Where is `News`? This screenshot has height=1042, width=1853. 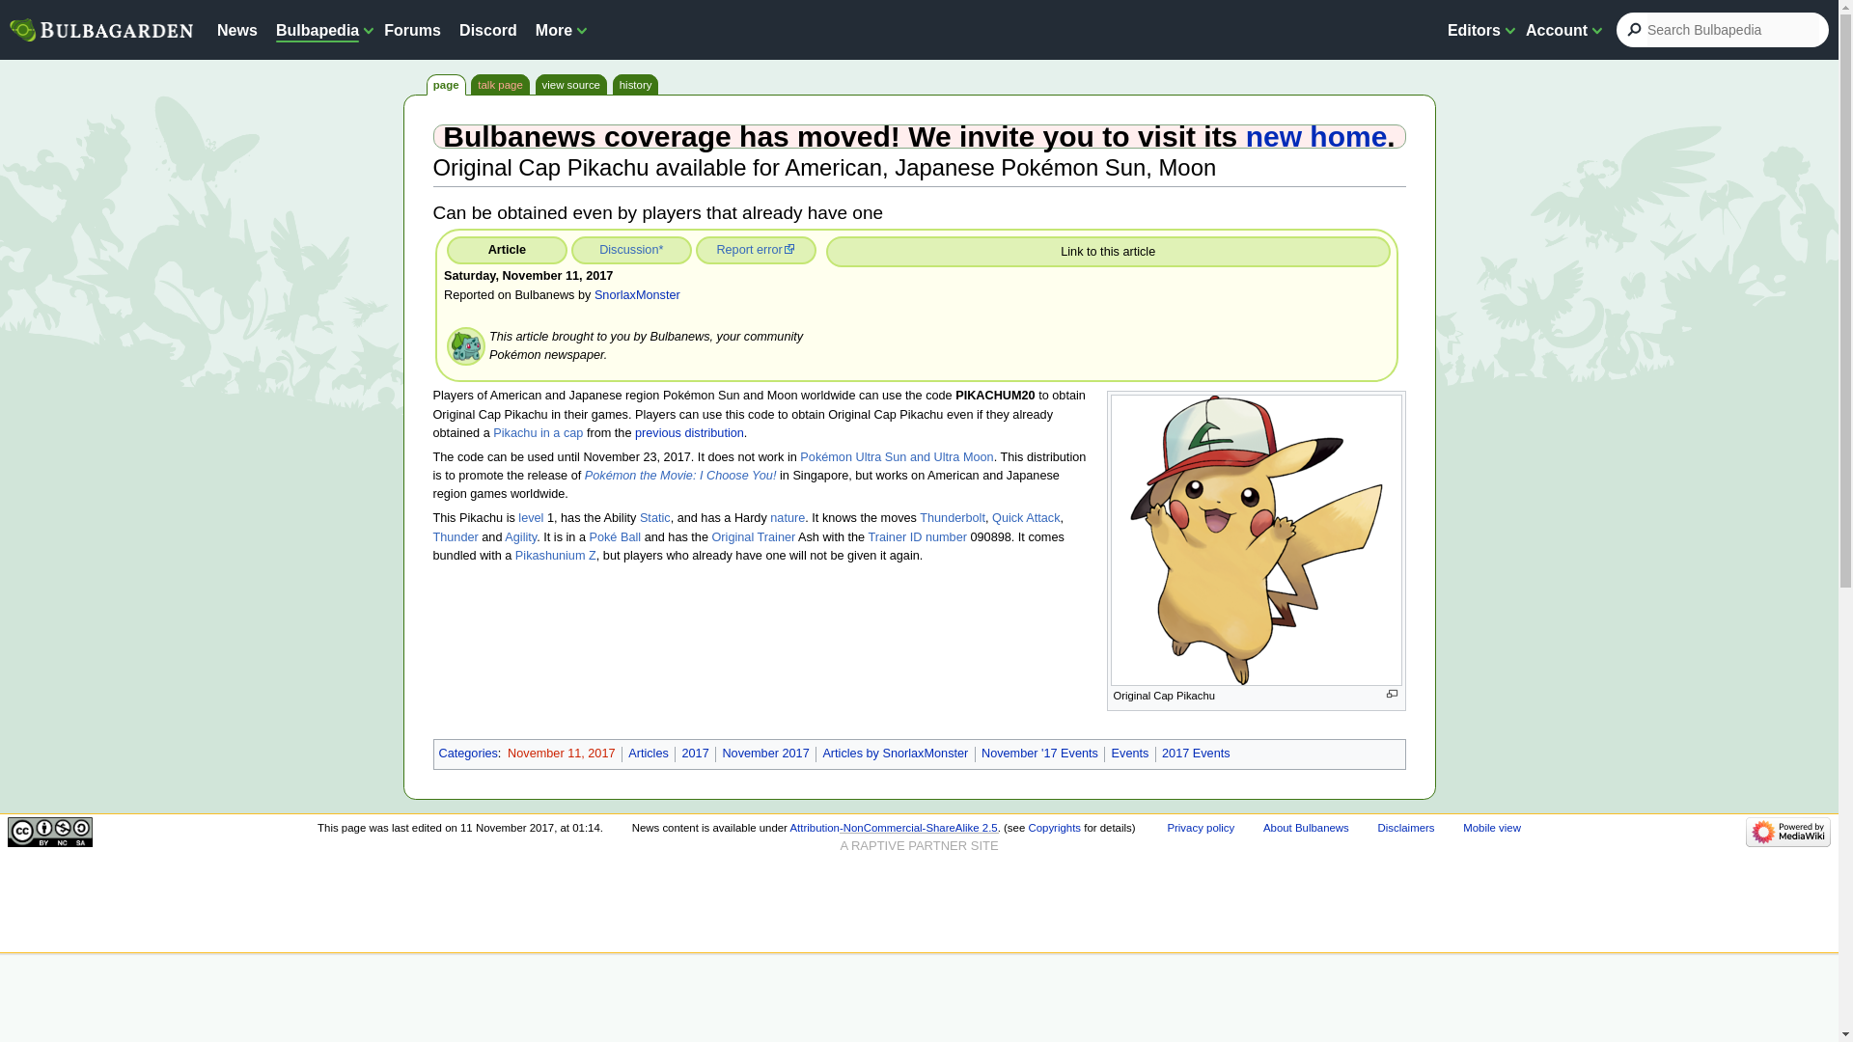
News is located at coordinates (236, 29).